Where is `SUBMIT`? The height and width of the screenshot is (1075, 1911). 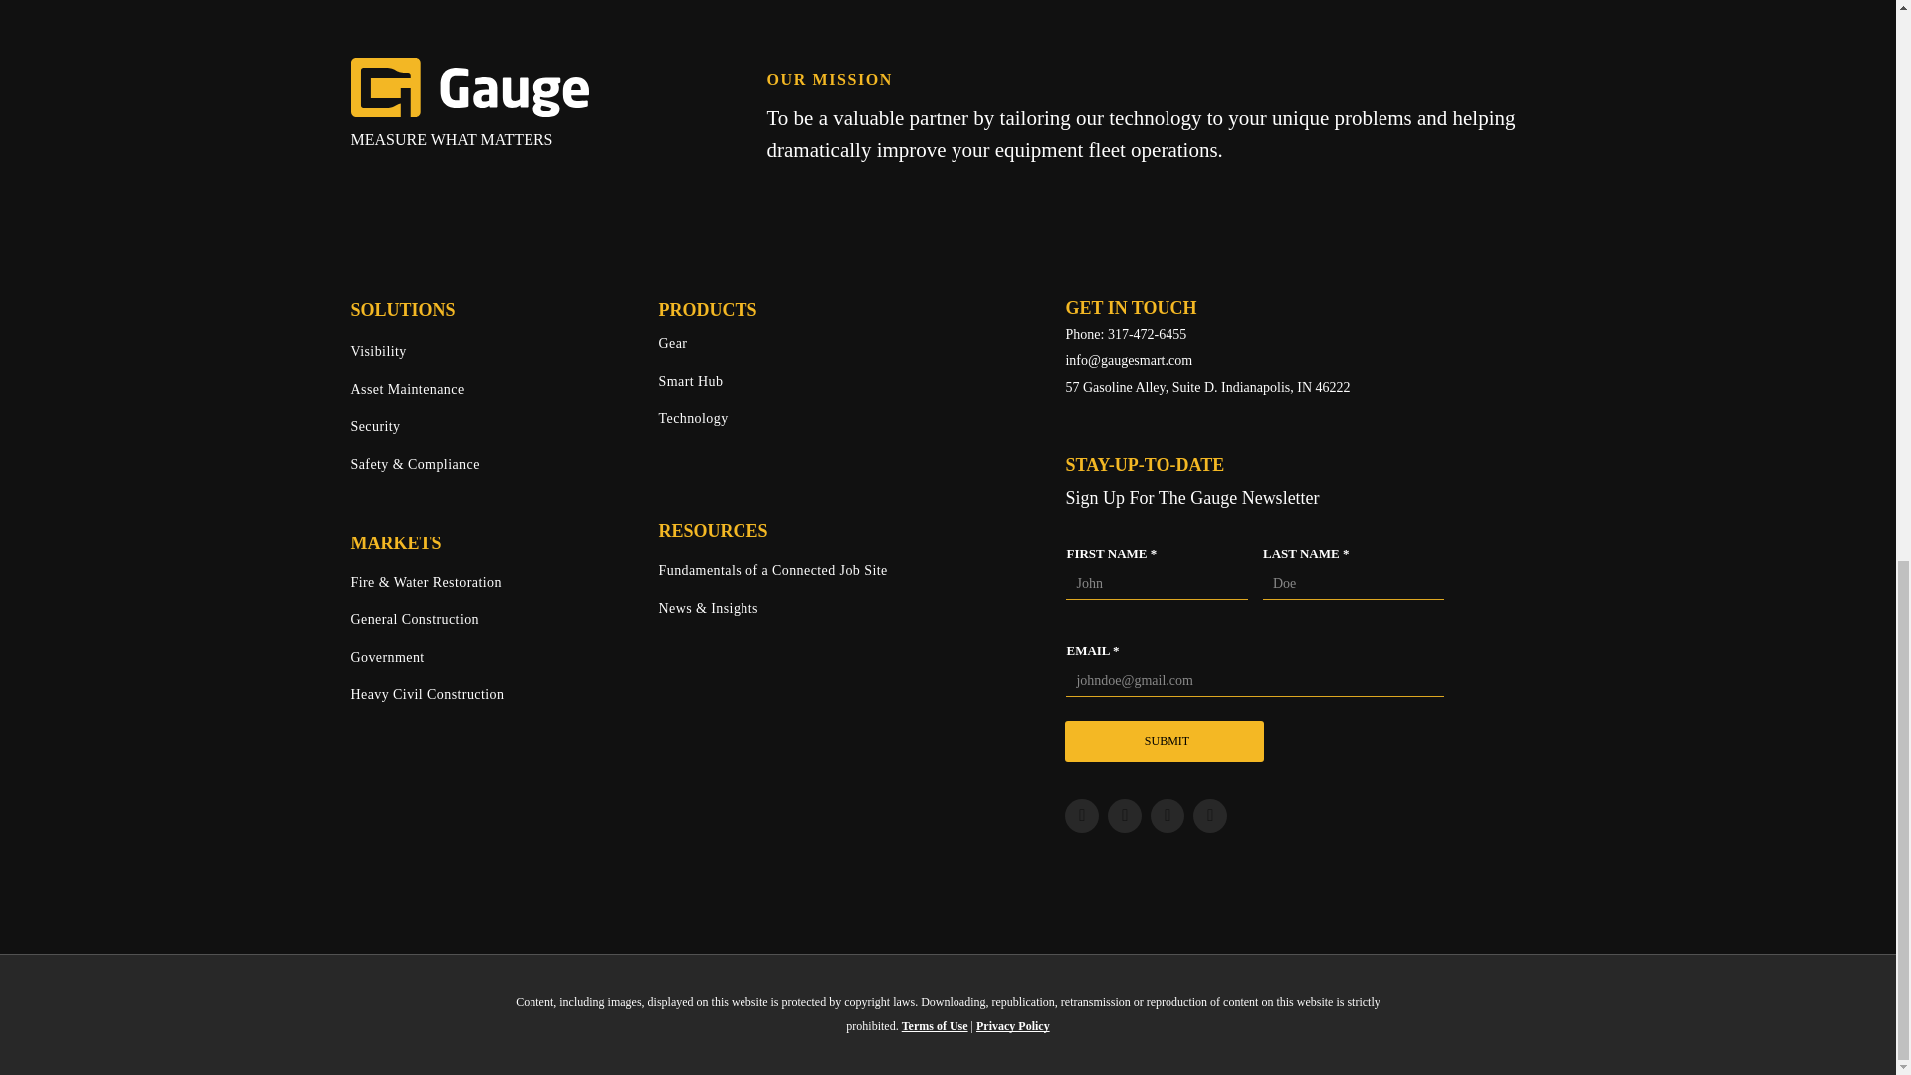
SUBMIT is located at coordinates (1166, 741).